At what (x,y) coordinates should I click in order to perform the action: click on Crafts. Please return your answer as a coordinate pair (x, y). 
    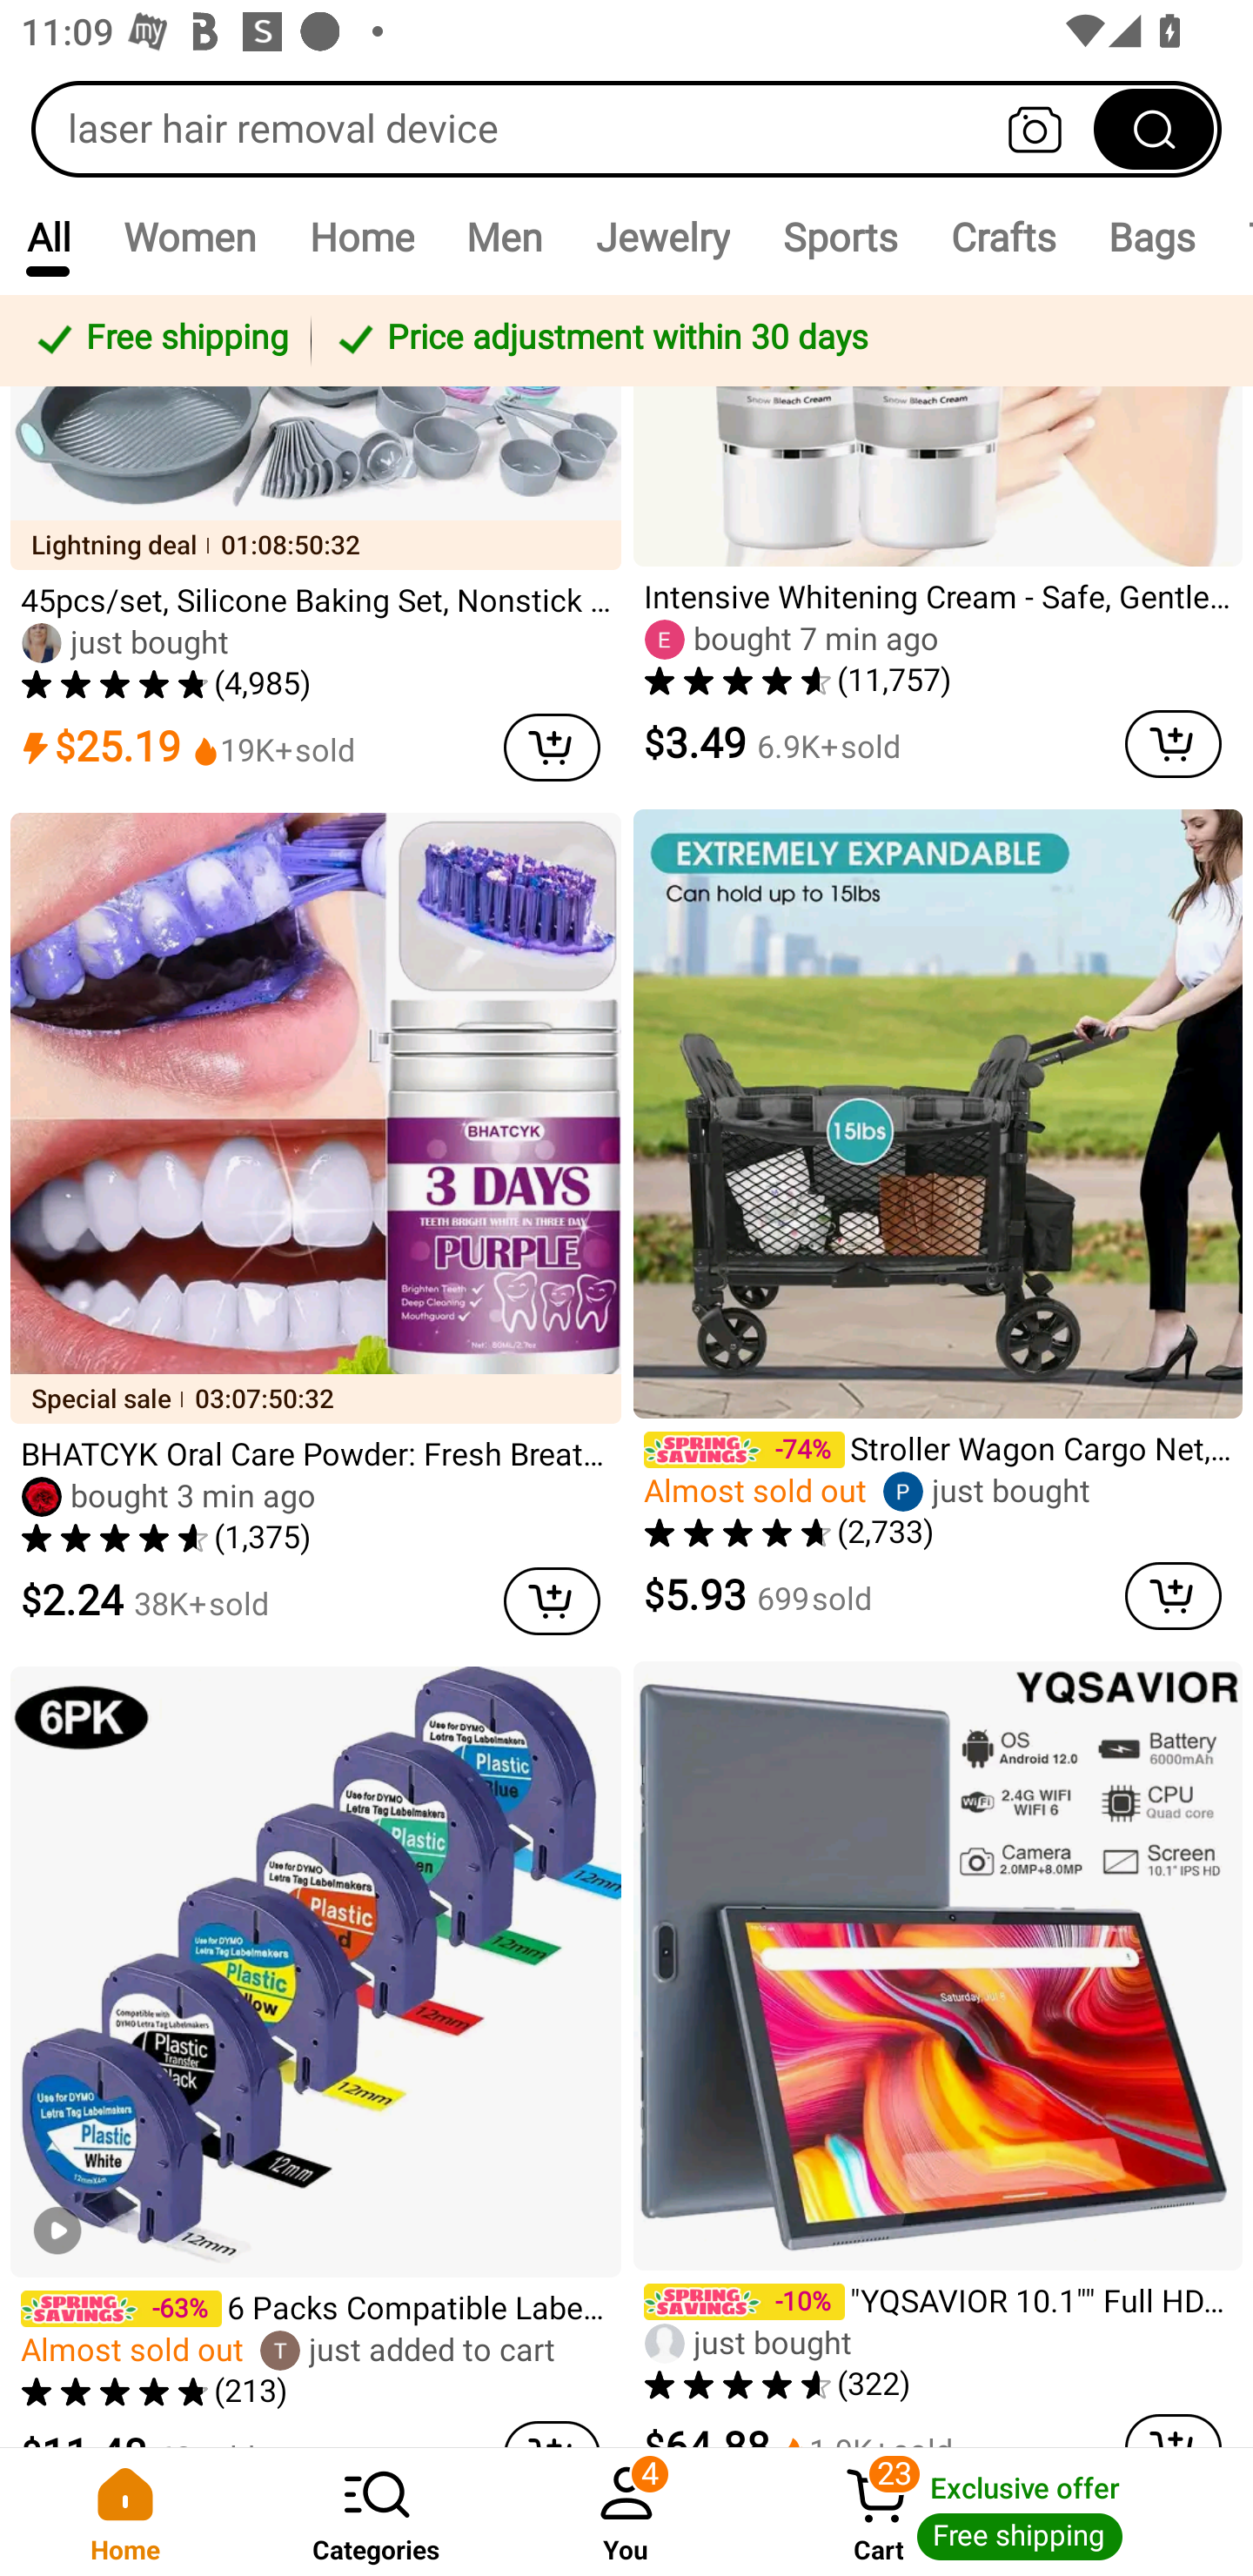
    Looking at the image, I should click on (1003, 237).